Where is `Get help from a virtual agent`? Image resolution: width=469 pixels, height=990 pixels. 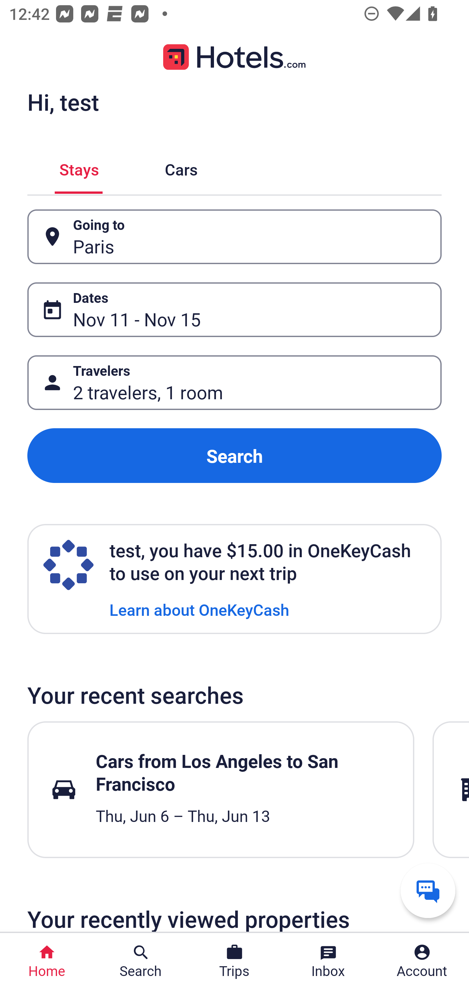 Get help from a virtual agent is located at coordinates (428, 890).